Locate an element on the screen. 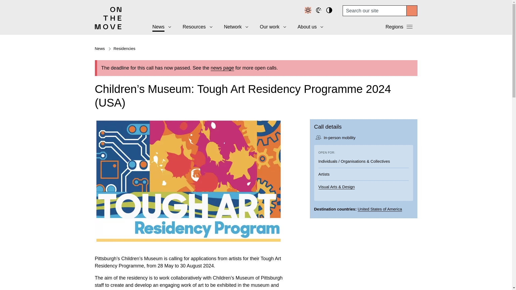 Image resolution: width=516 pixels, height=290 pixels. Regions is located at coordinates (399, 28).